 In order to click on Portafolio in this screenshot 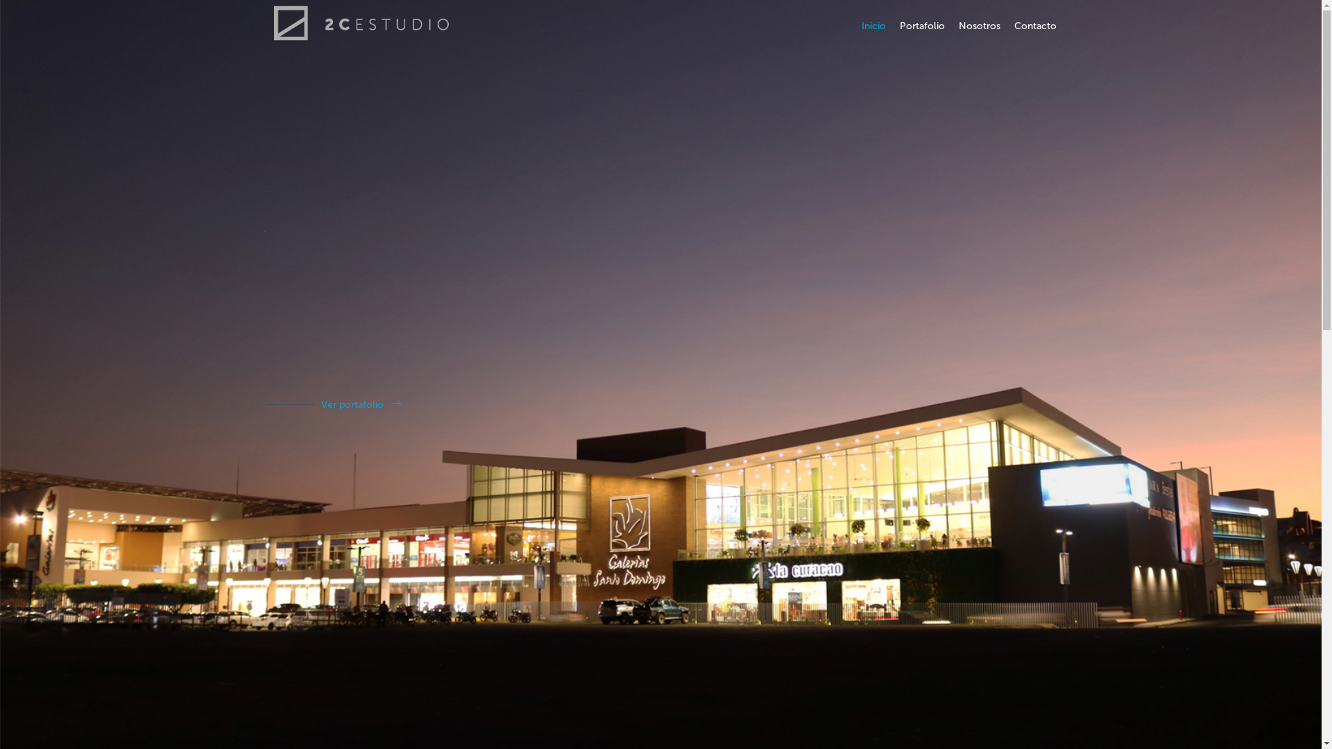, I will do `click(921, 26)`.